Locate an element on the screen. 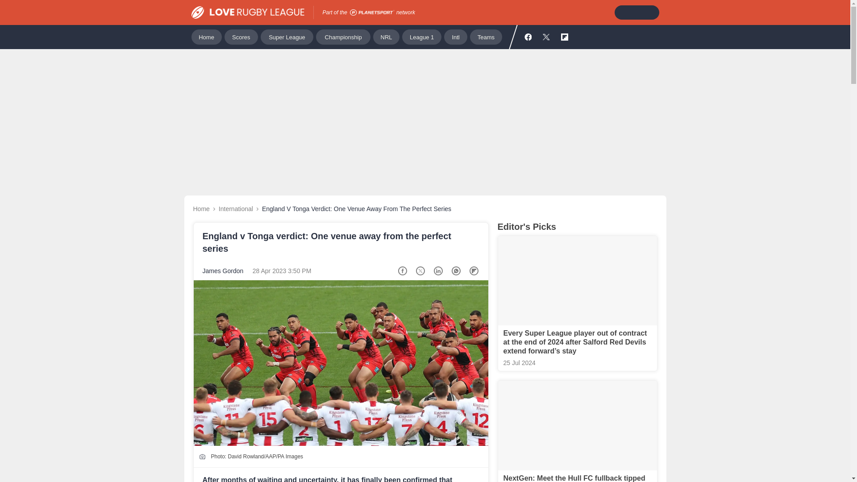 The height and width of the screenshot is (482, 857). Teams is located at coordinates (486, 37).